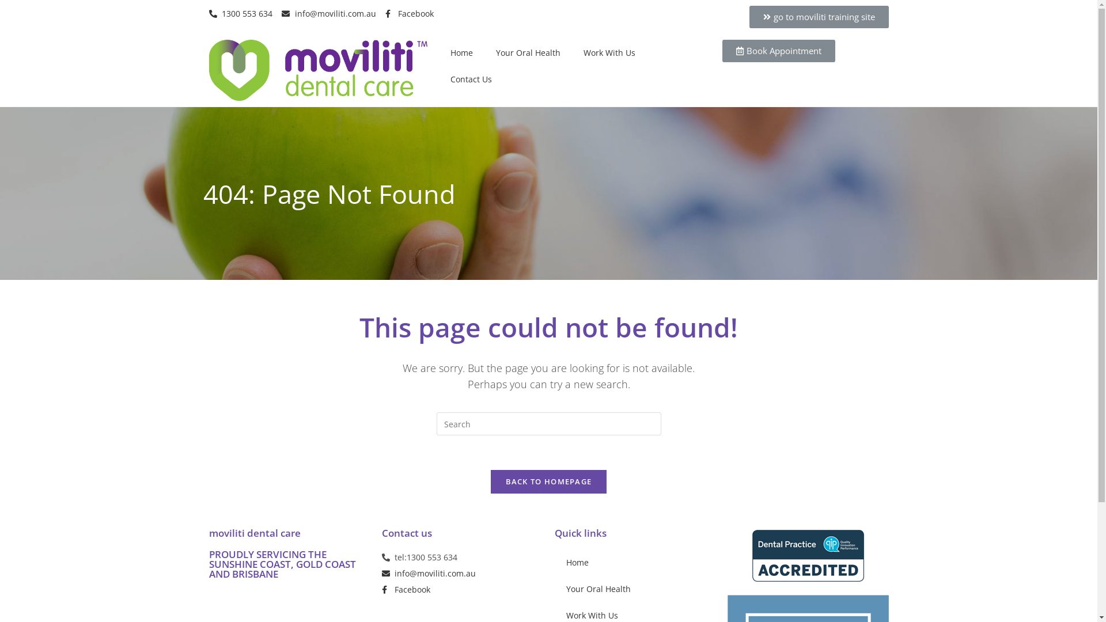  I want to click on BACK TO HOMEPAGE, so click(549, 481).